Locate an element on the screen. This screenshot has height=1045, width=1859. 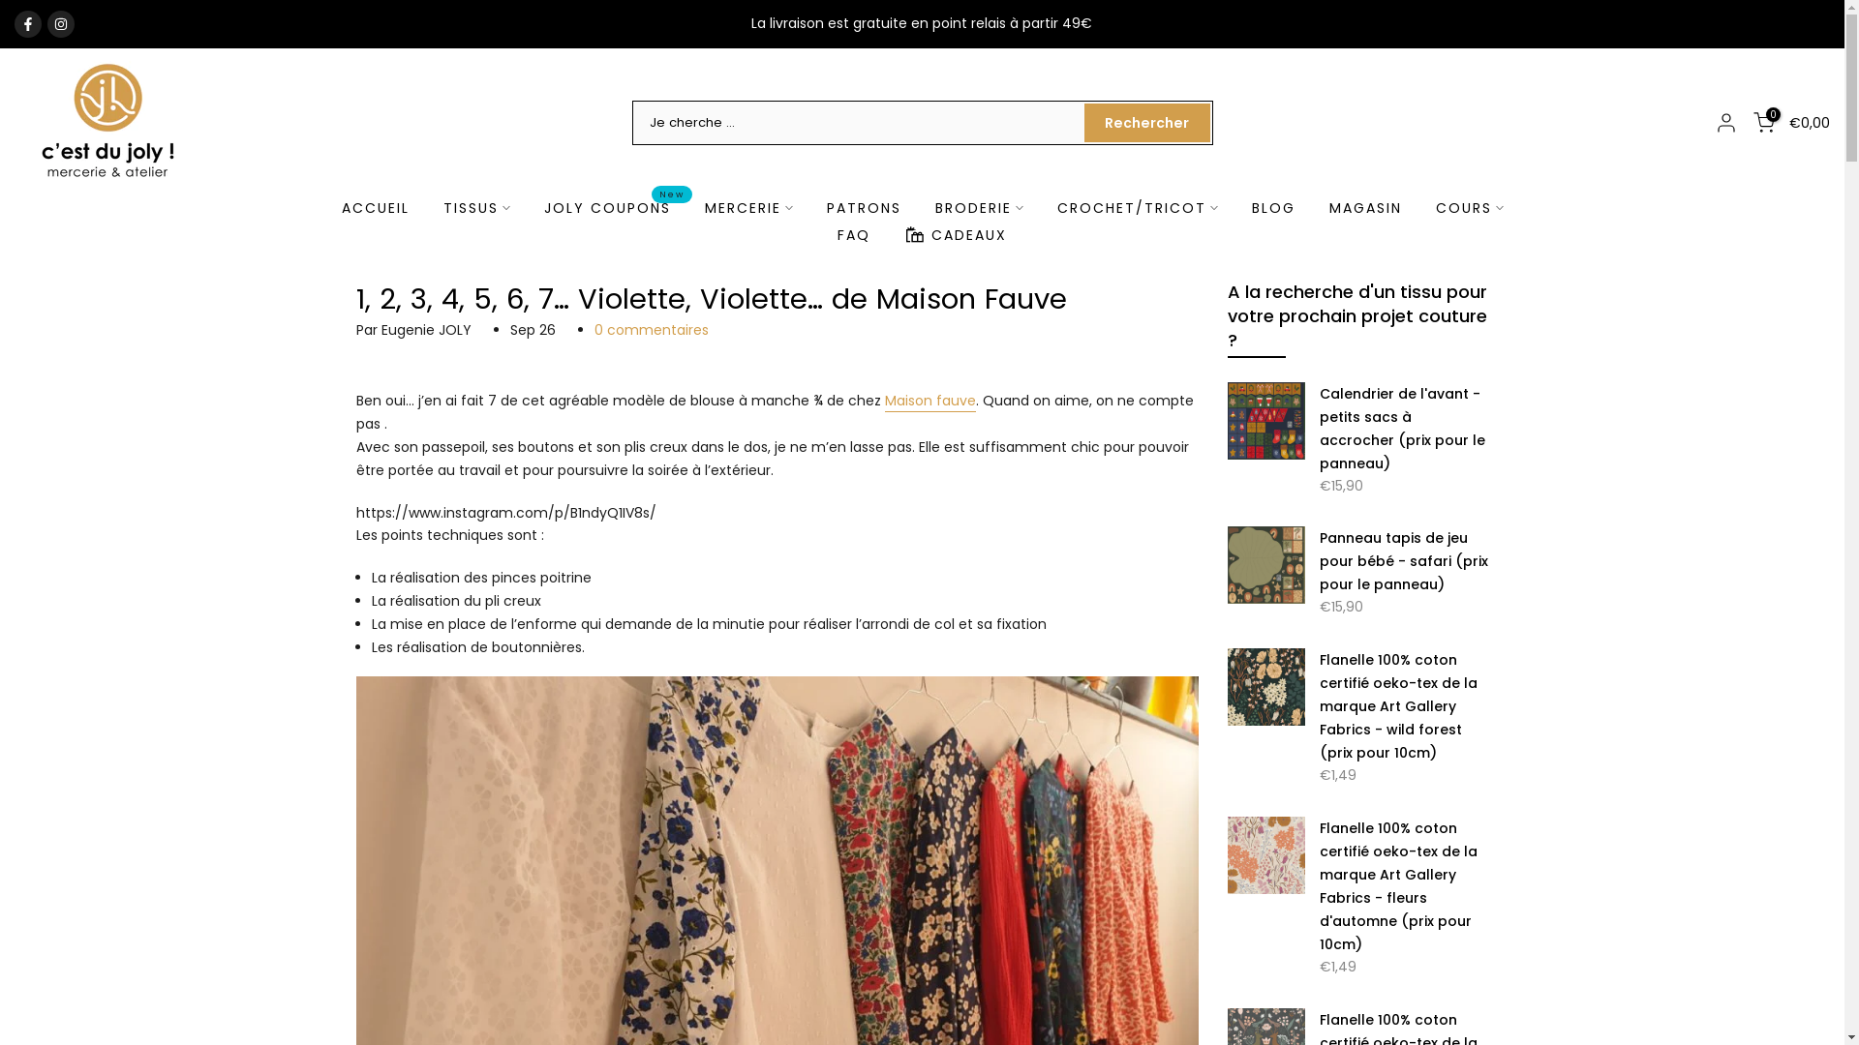
MERCERIE is located at coordinates (748, 208).